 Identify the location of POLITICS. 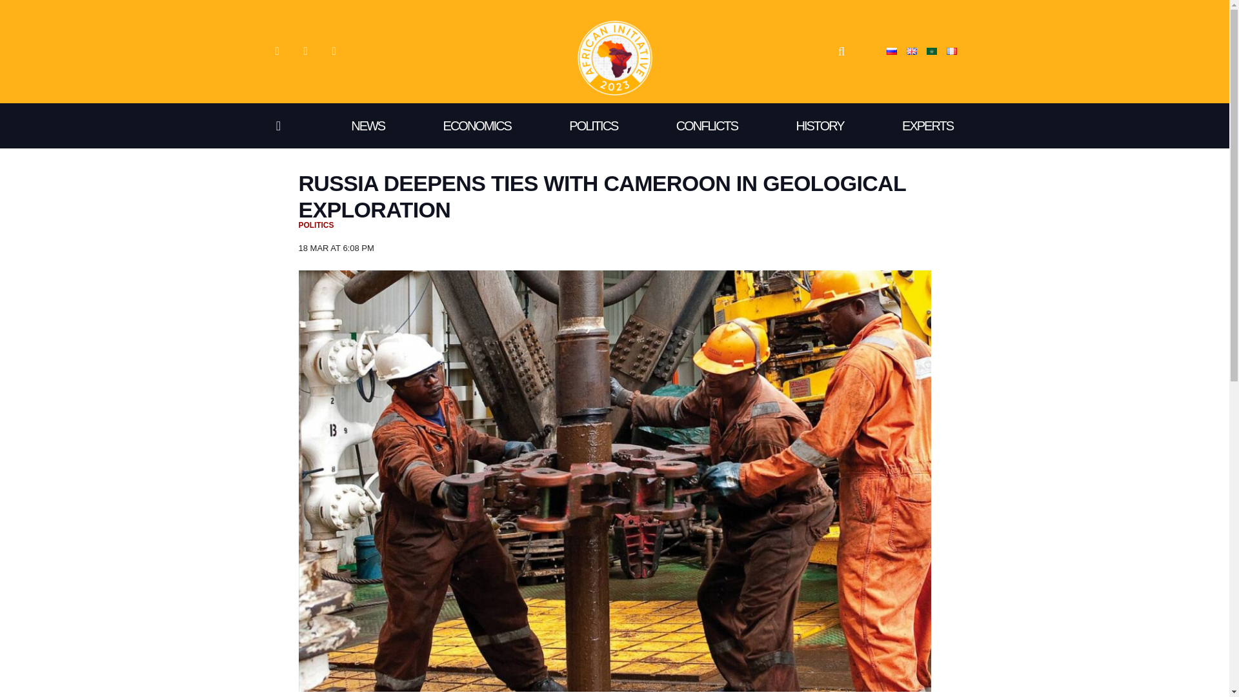
(594, 125).